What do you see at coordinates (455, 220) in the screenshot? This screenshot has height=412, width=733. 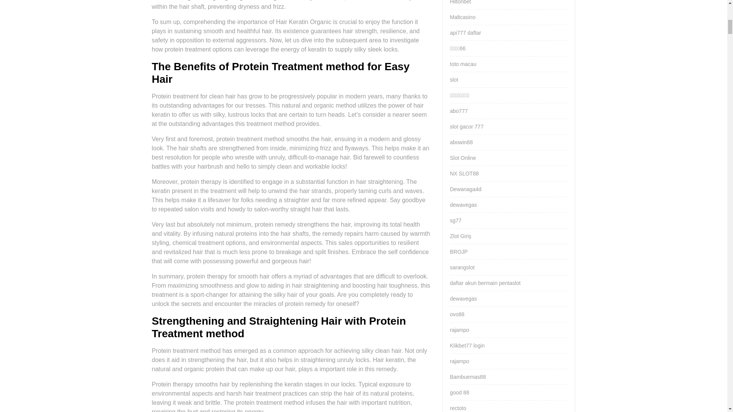 I see `sg77` at bounding box center [455, 220].